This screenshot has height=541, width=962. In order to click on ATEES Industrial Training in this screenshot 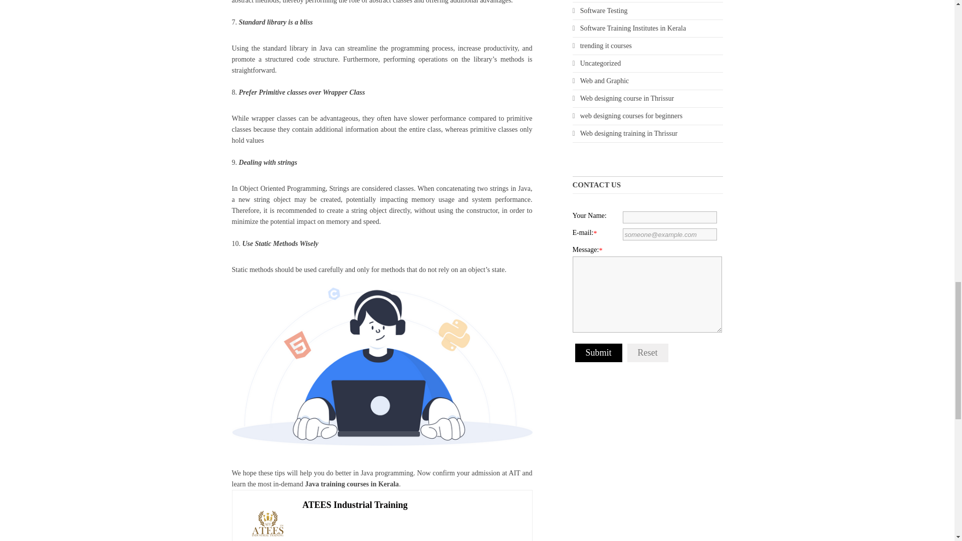, I will do `click(355, 505)`.